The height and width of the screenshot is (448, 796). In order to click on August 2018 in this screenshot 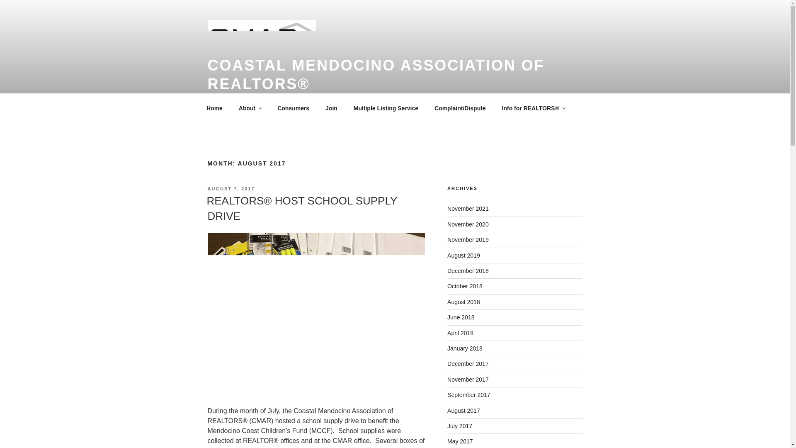, I will do `click(464, 302)`.